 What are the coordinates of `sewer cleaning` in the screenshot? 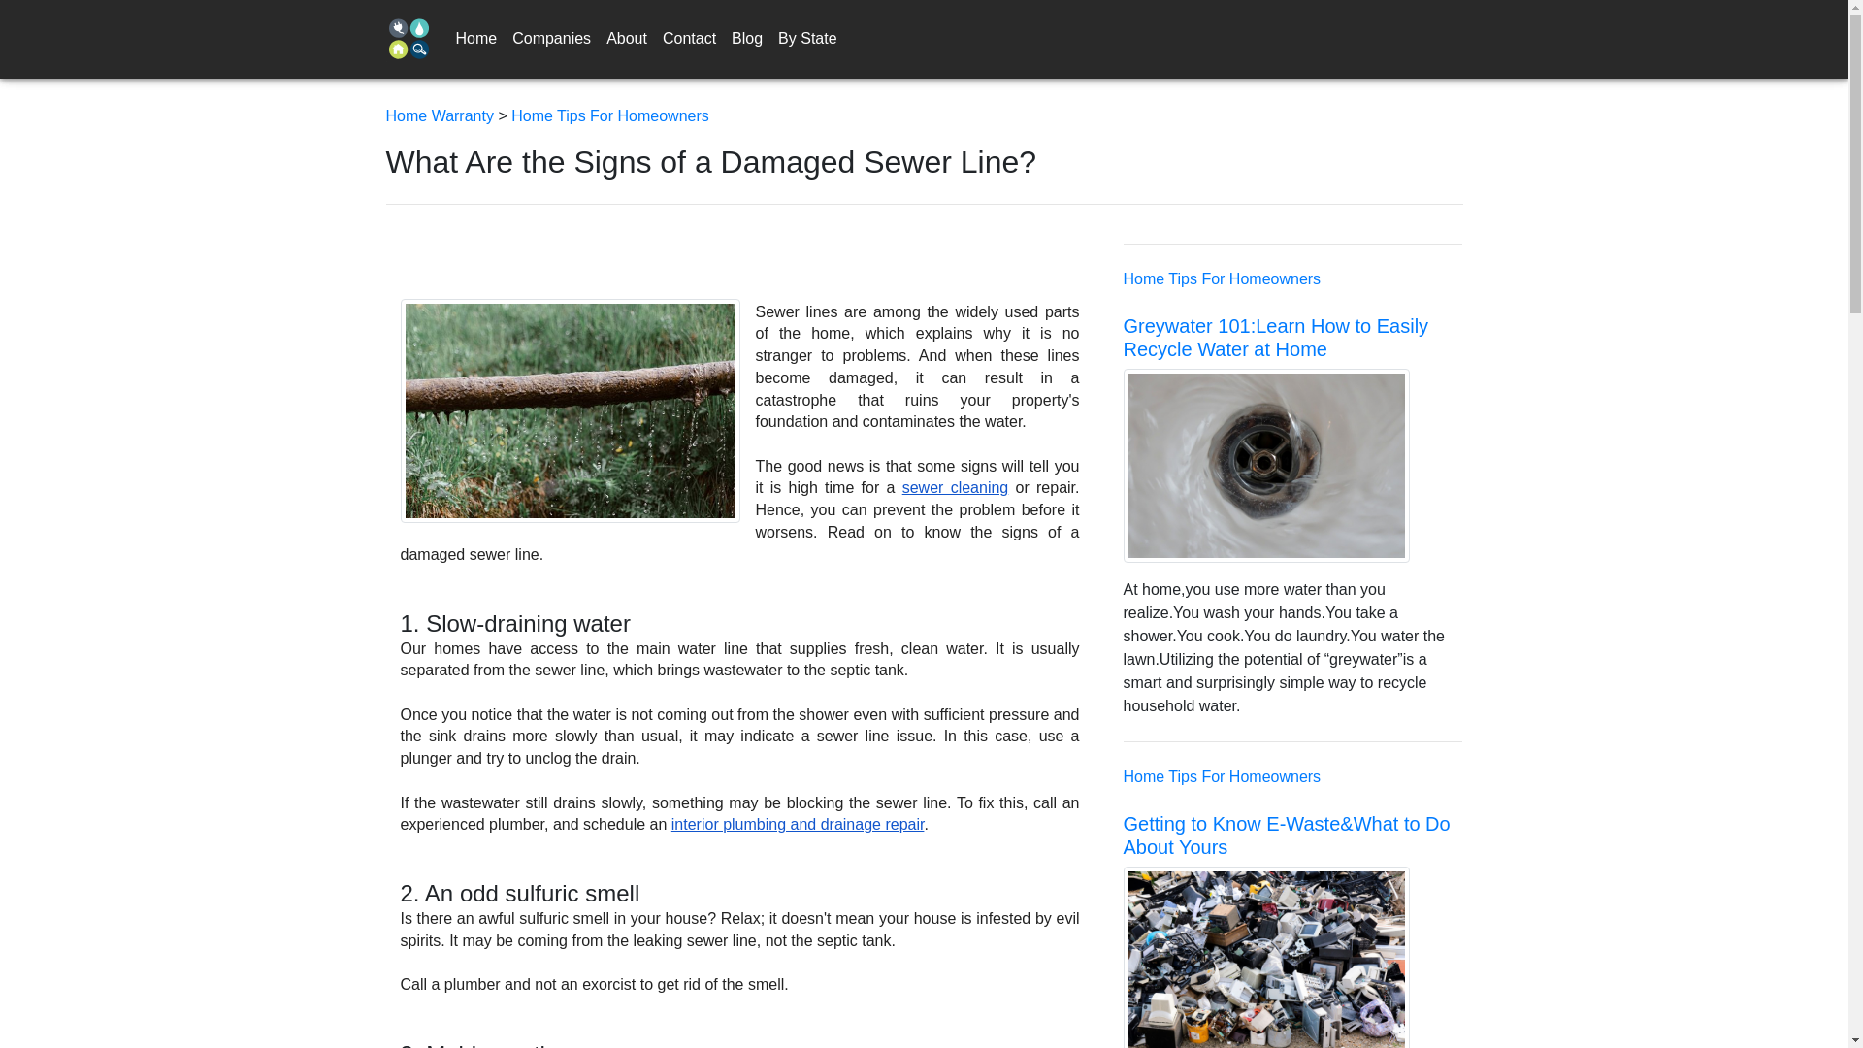 It's located at (955, 487).